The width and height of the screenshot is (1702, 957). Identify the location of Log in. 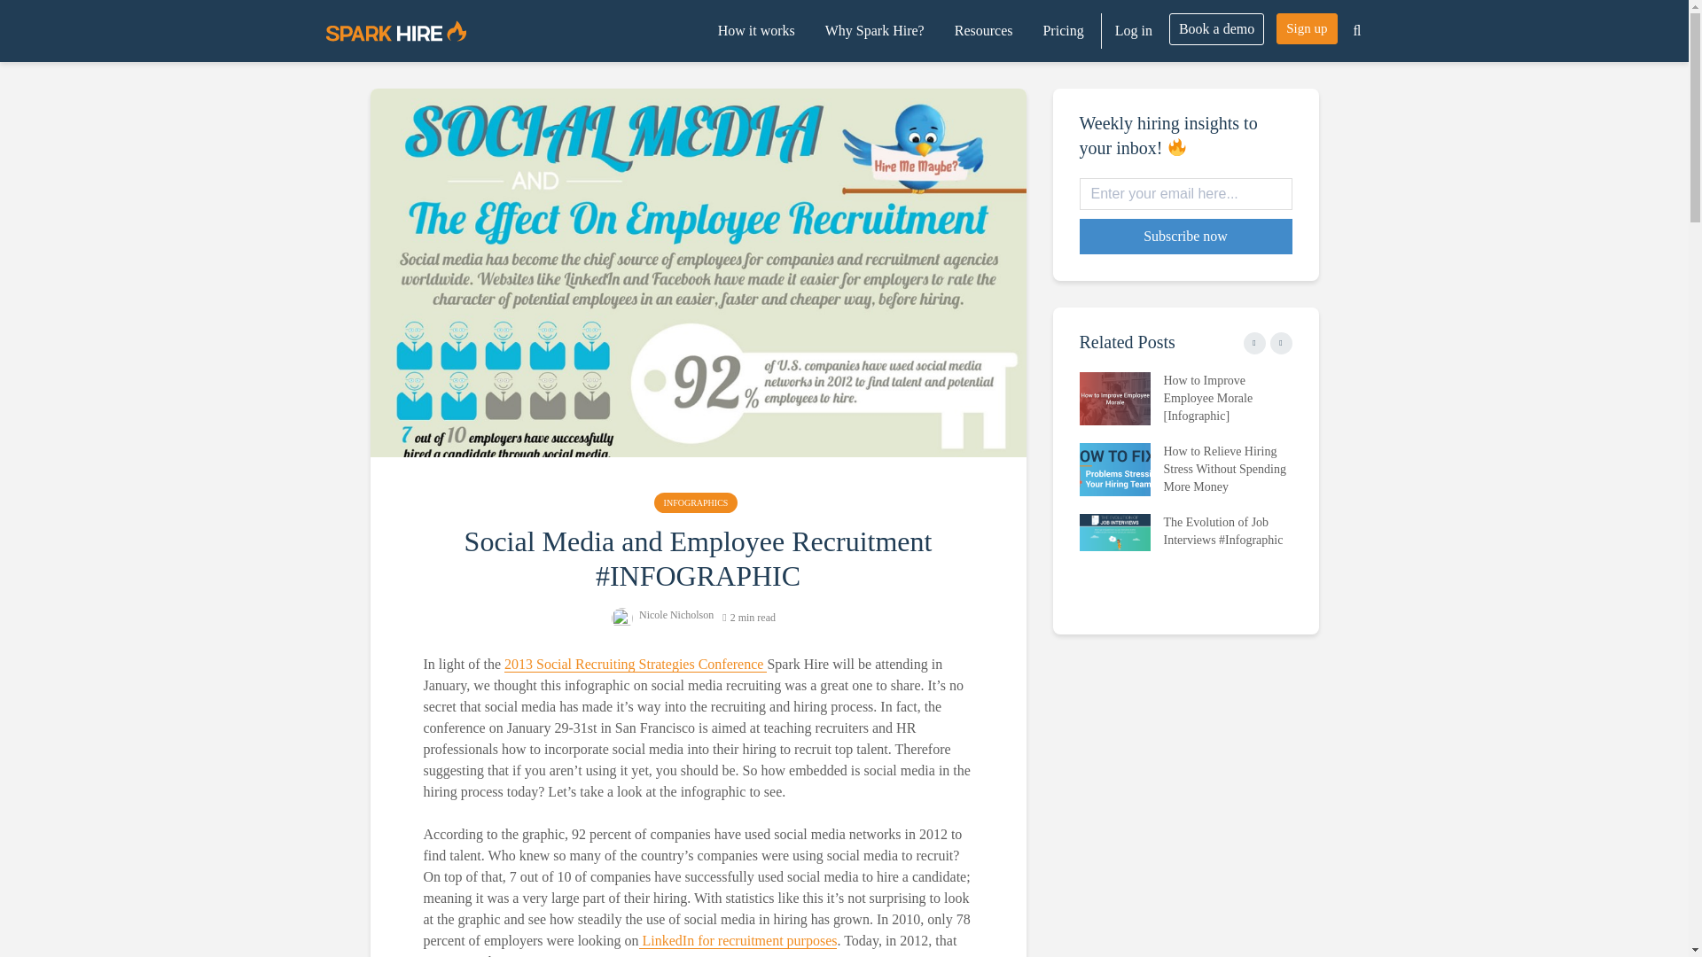
(1133, 31).